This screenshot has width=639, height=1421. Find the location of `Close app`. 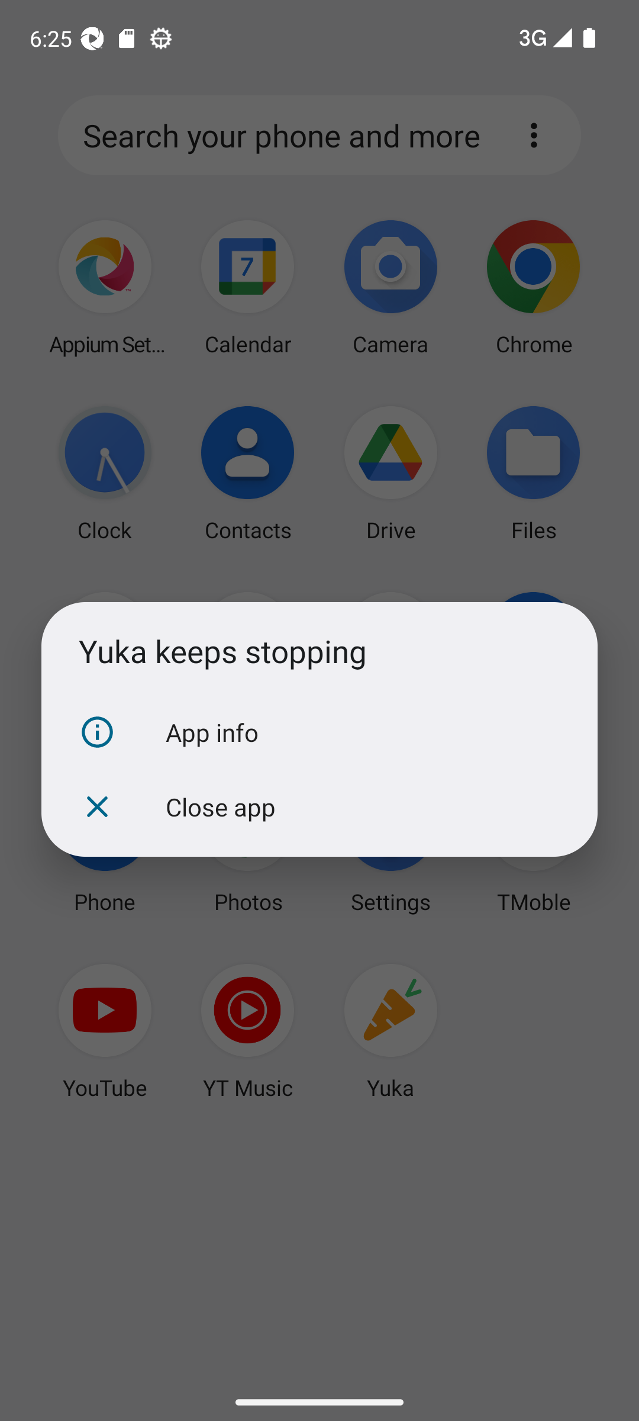

Close app is located at coordinates (319, 806).